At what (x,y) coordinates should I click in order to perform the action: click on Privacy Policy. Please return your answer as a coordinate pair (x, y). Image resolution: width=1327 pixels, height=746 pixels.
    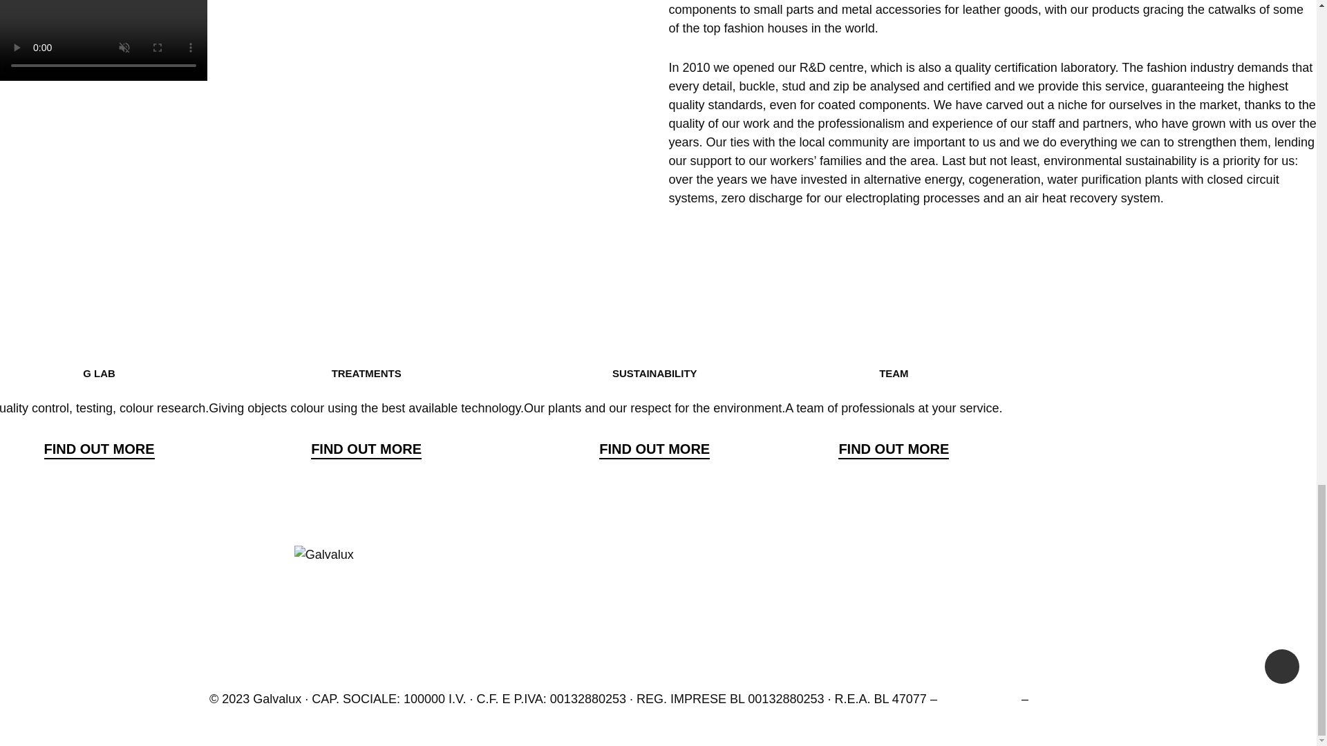
    Looking at the image, I should click on (979, 699).